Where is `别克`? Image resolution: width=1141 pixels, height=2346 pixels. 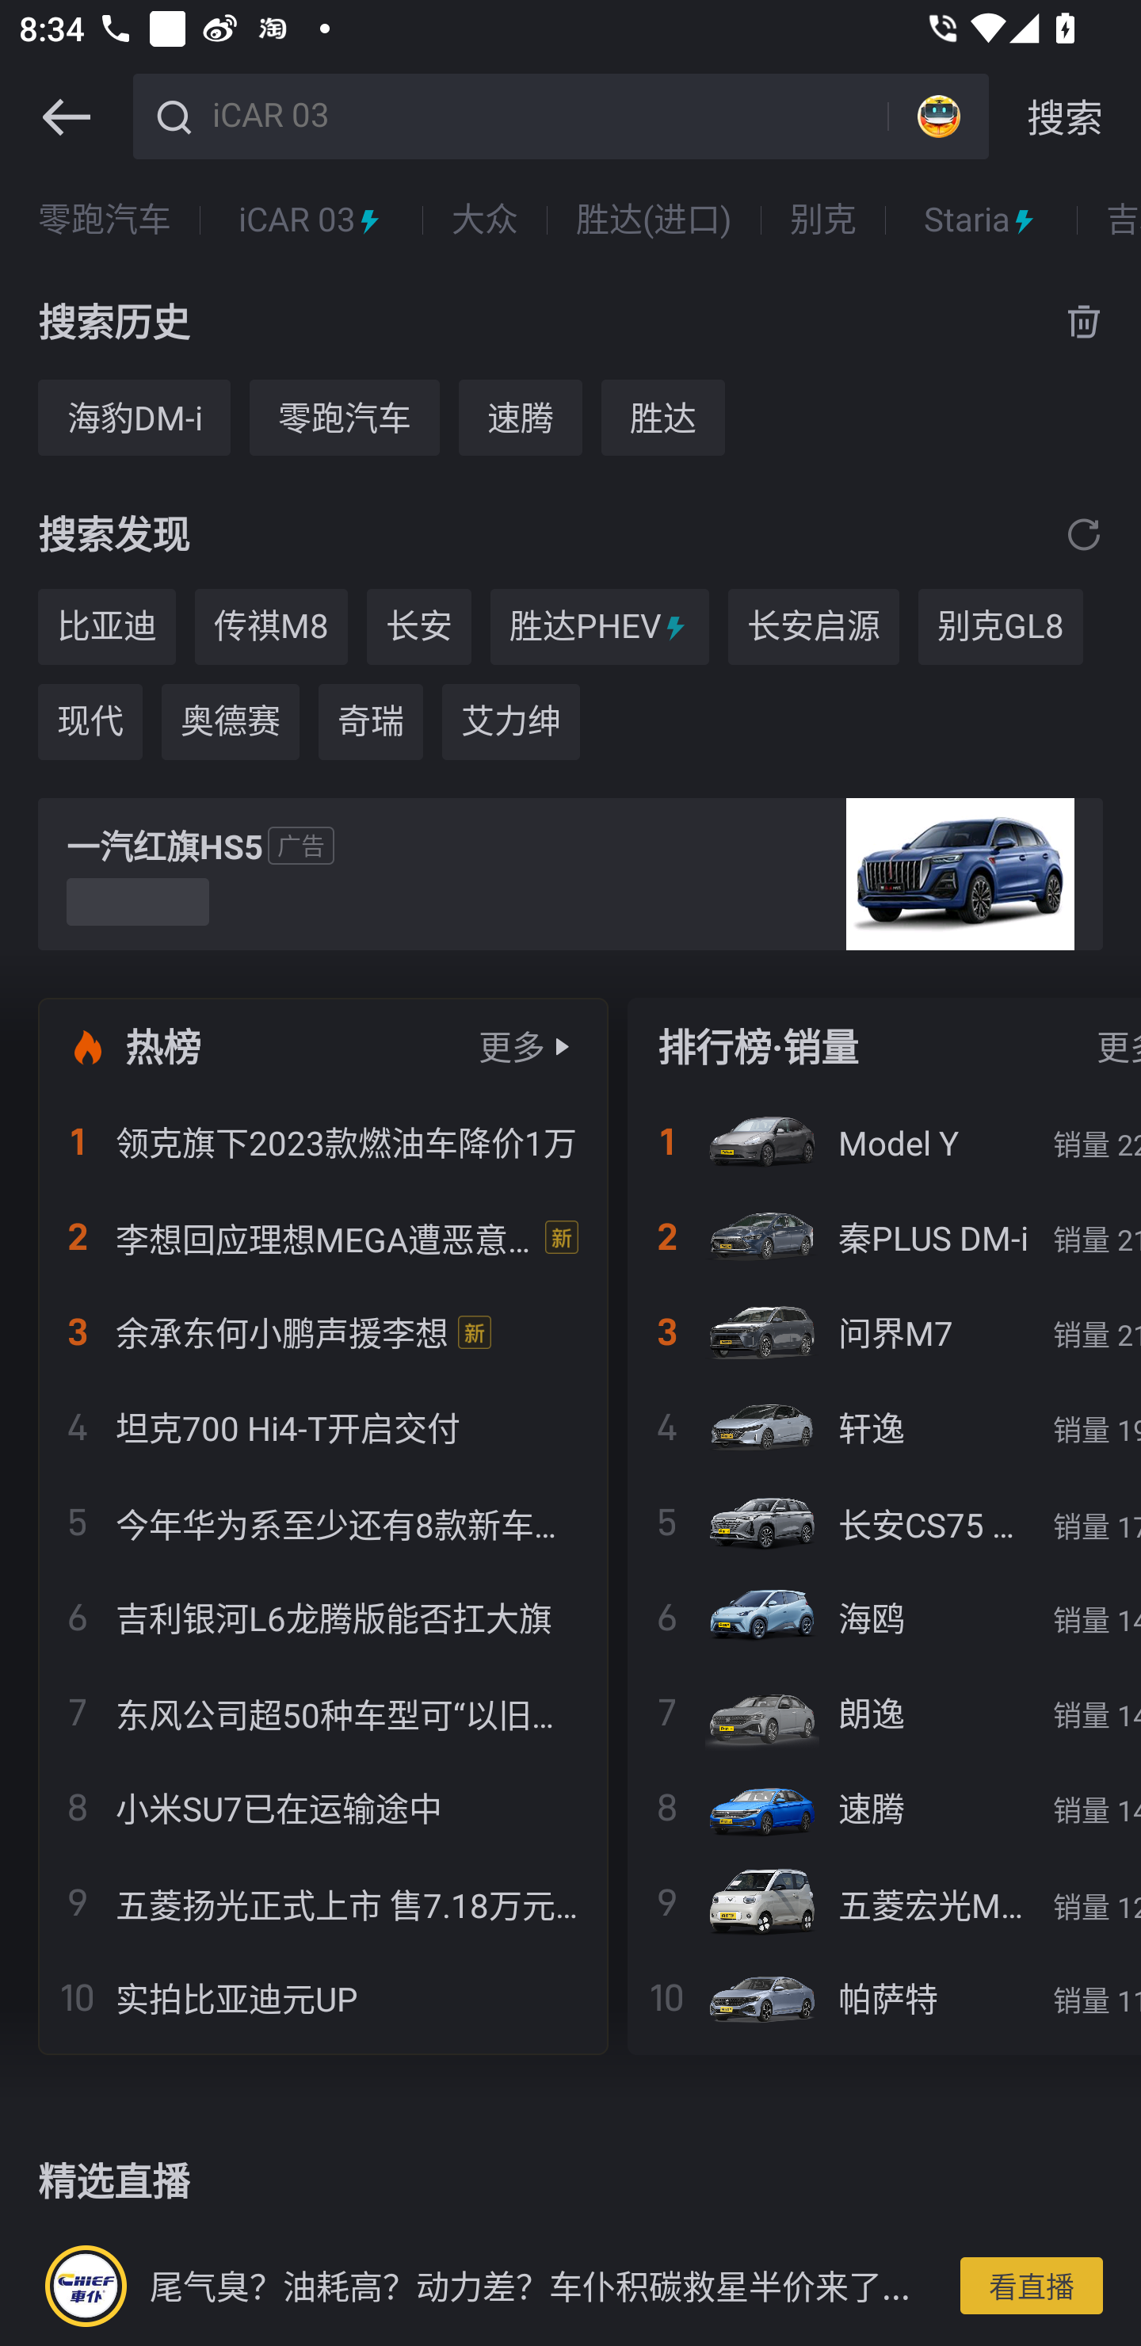
别克 is located at coordinates (822, 220).